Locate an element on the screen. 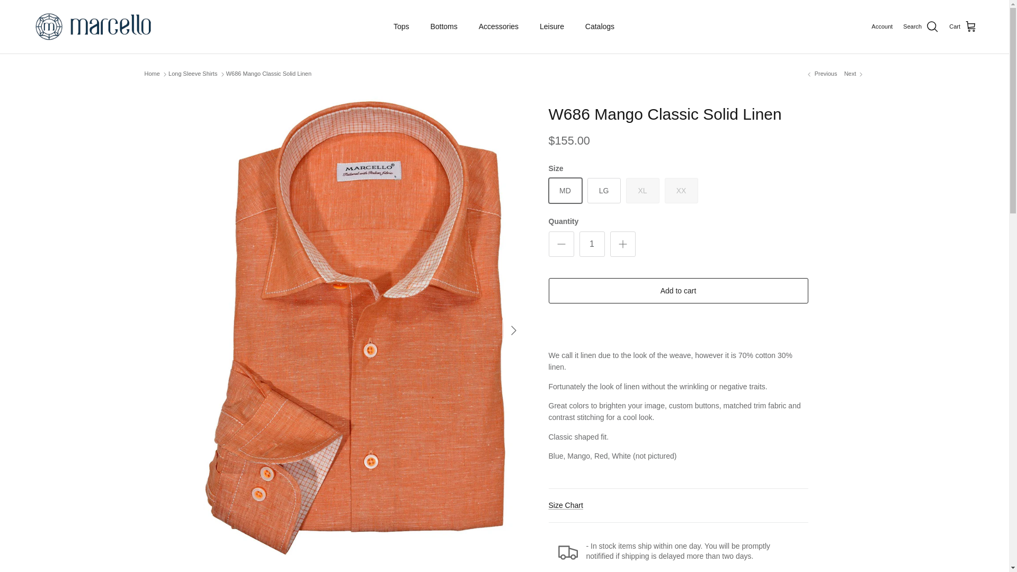  W691 Shaded Swimming Paisley is located at coordinates (821, 74).